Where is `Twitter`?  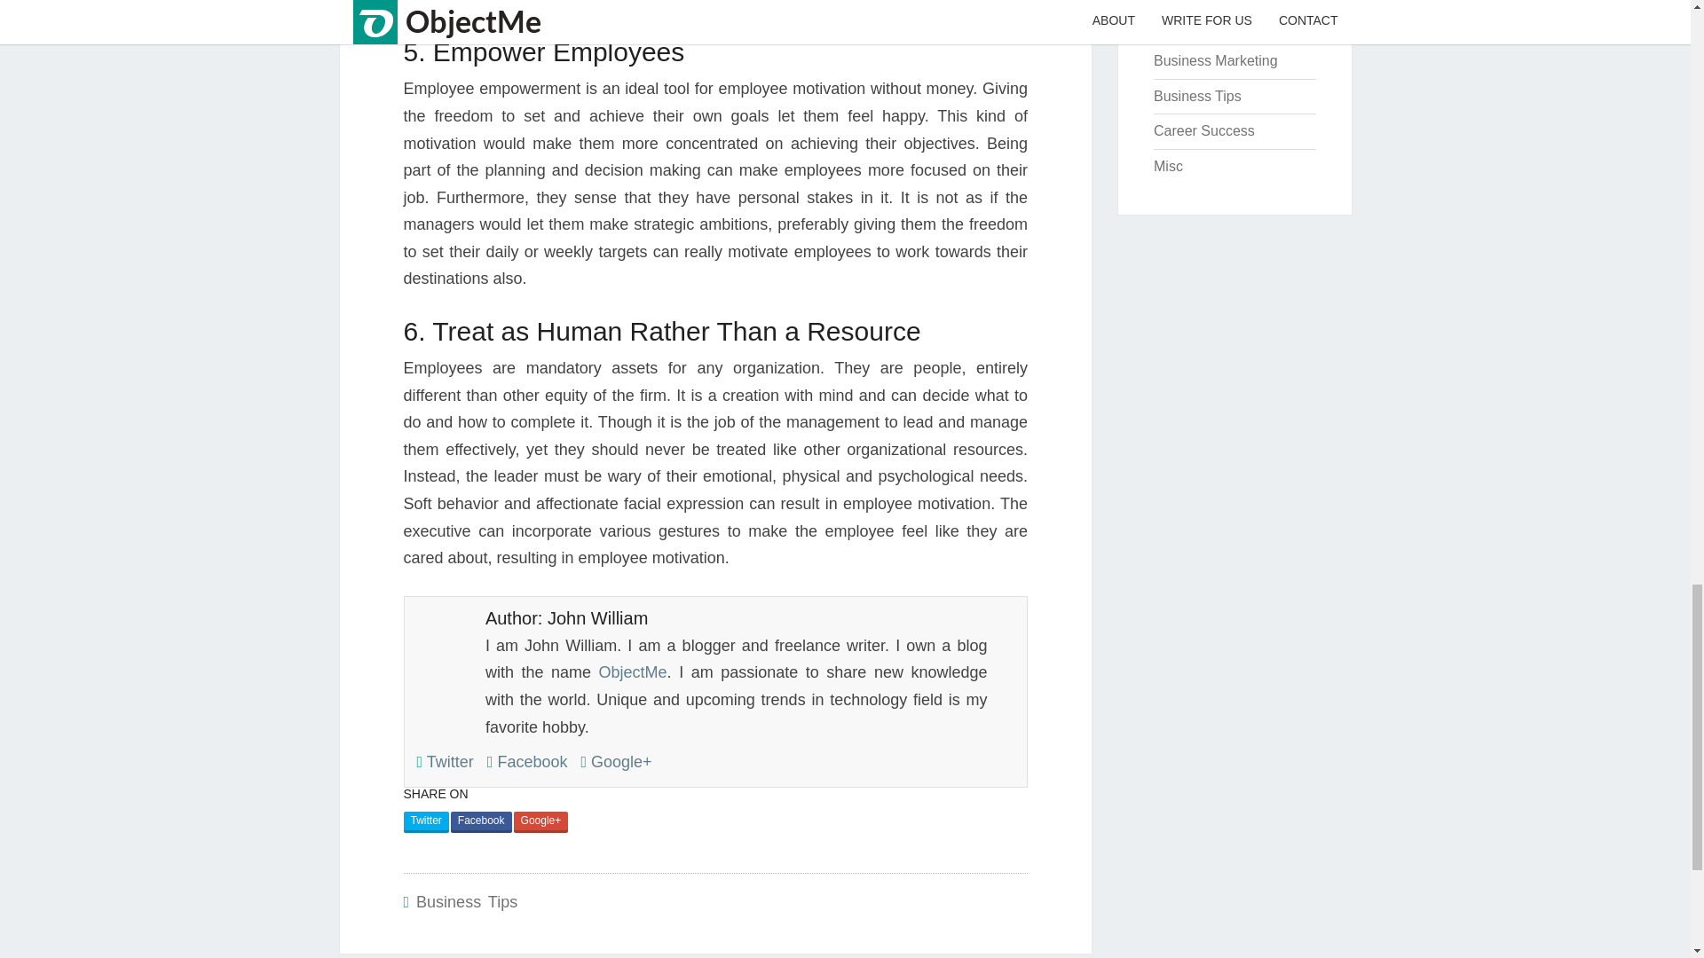 Twitter is located at coordinates (446, 761).